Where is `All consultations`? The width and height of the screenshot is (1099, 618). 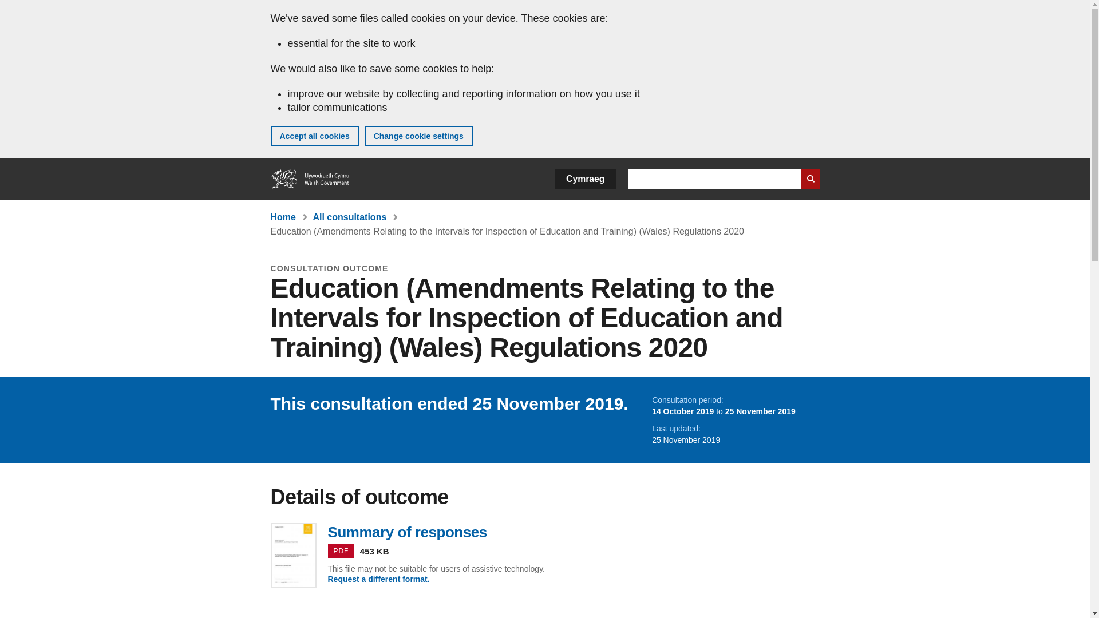 All consultations is located at coordinates (349, 217).